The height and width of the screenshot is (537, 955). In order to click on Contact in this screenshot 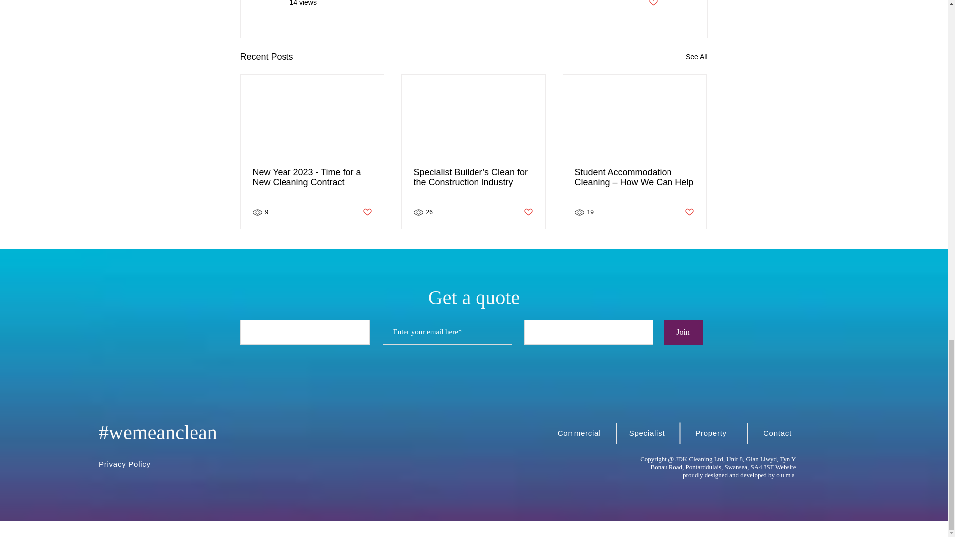, I will do `click(779, 432)`.